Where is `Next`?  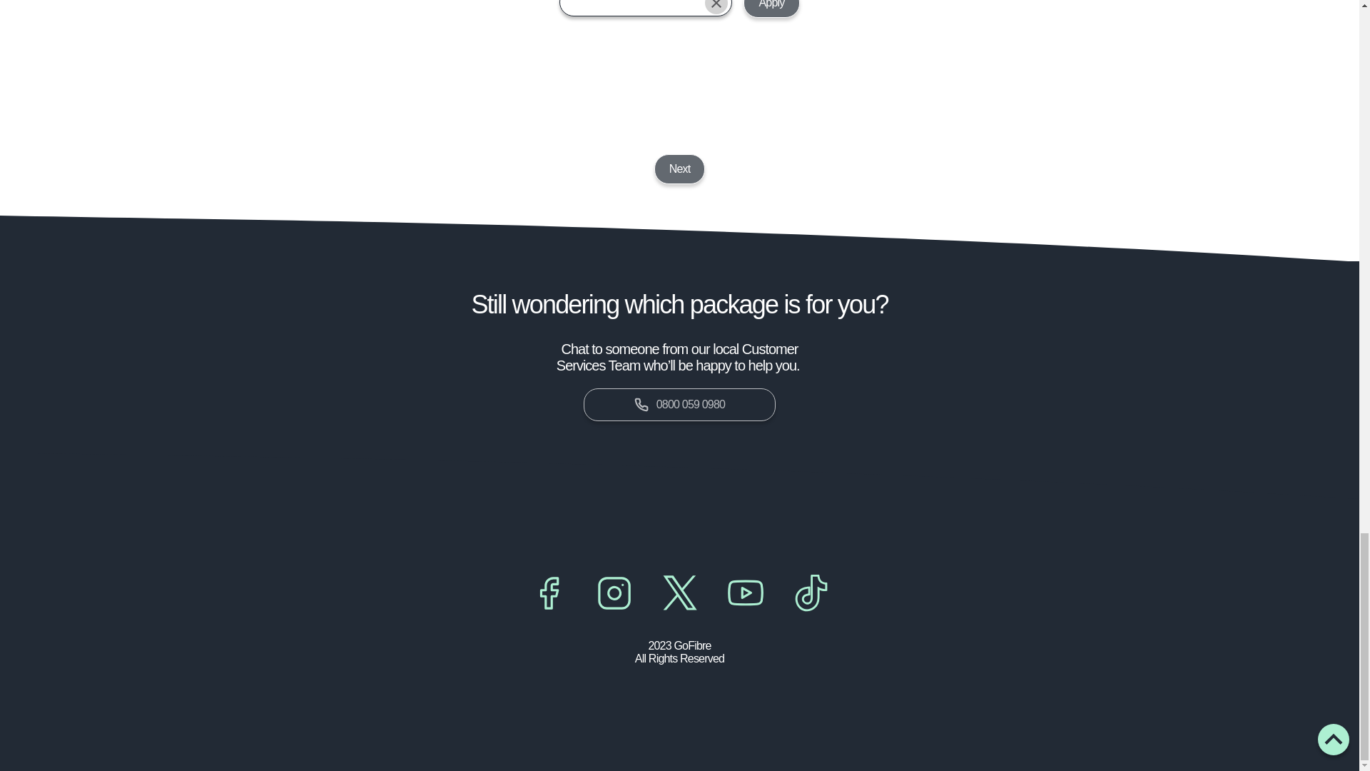
Next is located at coordinates (679, 169).